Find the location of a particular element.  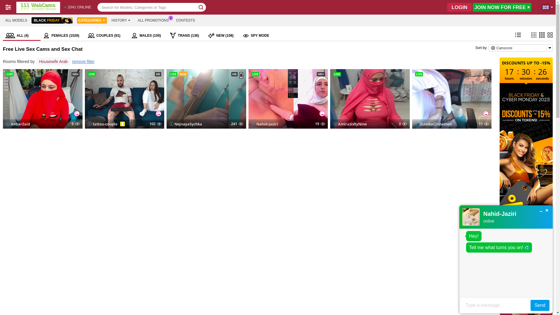

LOGIN is located at coordinates (460, 7).